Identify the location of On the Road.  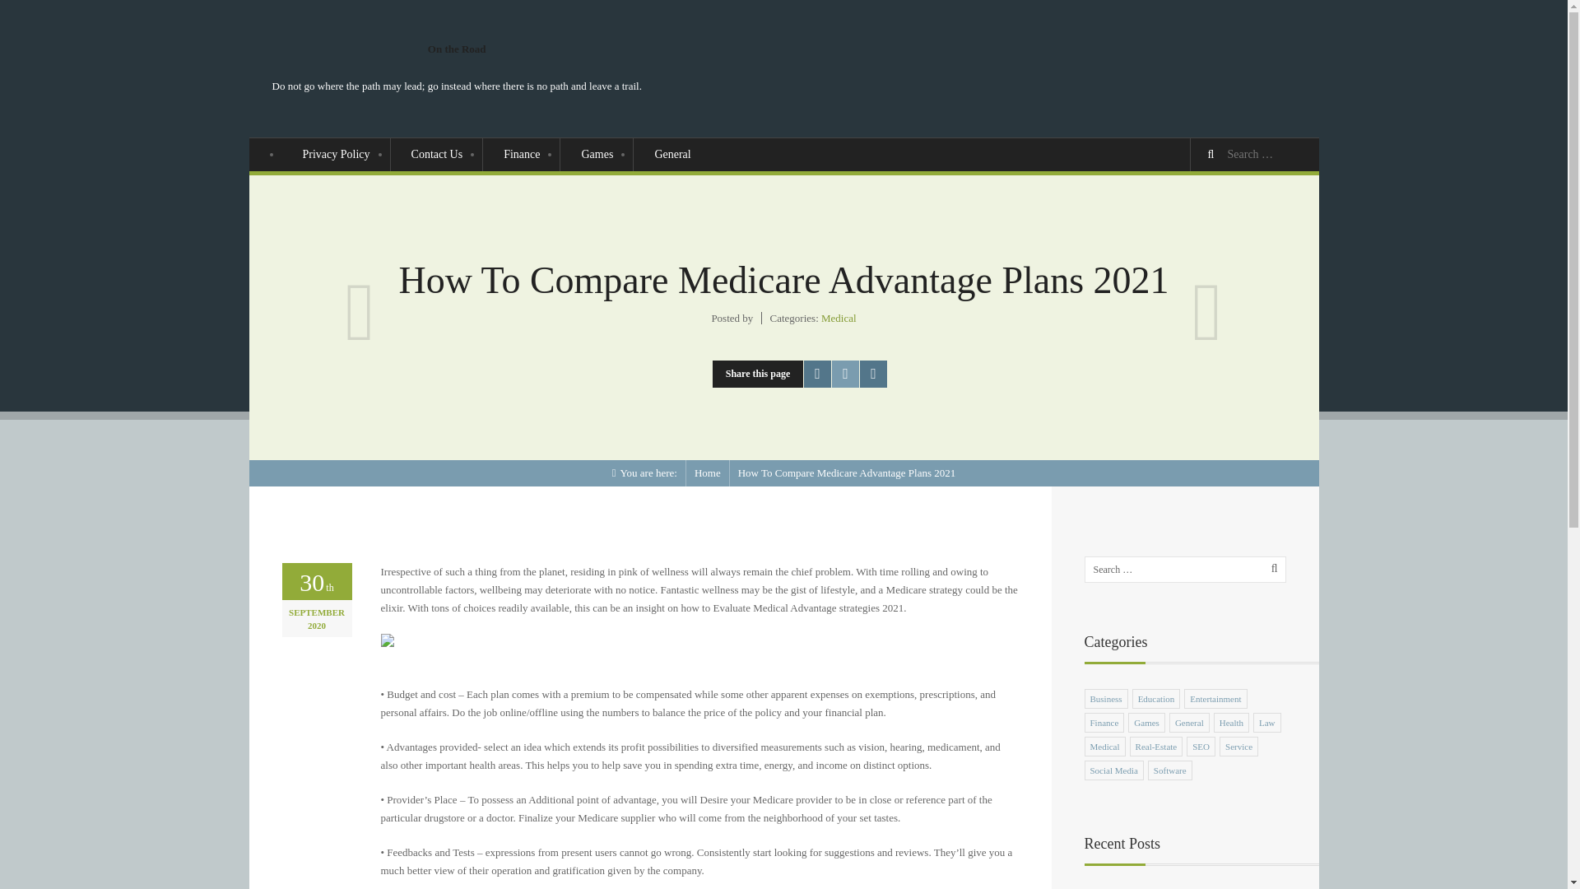
(458, 48).